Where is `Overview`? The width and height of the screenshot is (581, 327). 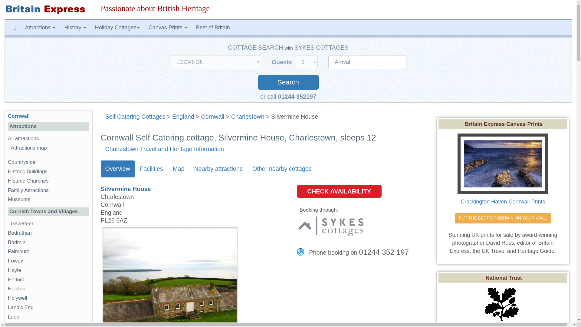
Overview is located at coordinates (117, 169).